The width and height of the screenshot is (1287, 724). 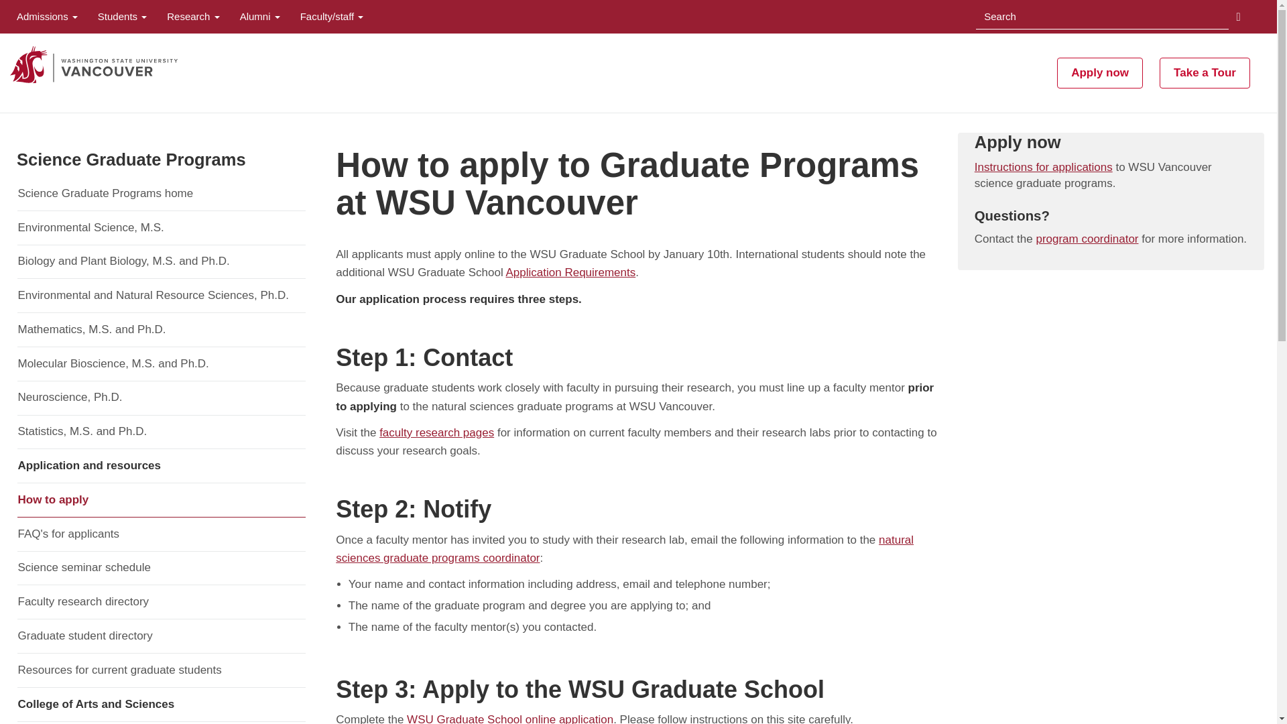 What do you see at coordinates (122, 16) in the screenshot?
I see `Students` at bounding box center [122, 16].